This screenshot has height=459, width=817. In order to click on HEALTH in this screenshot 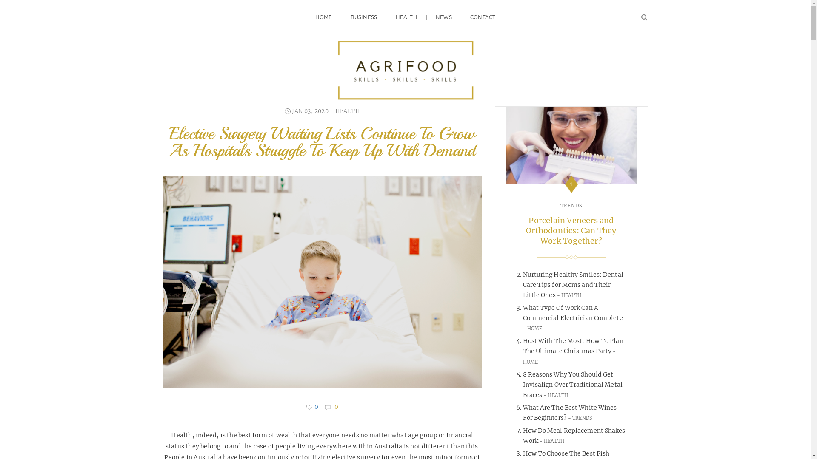, I will do `click(348, 111)`.